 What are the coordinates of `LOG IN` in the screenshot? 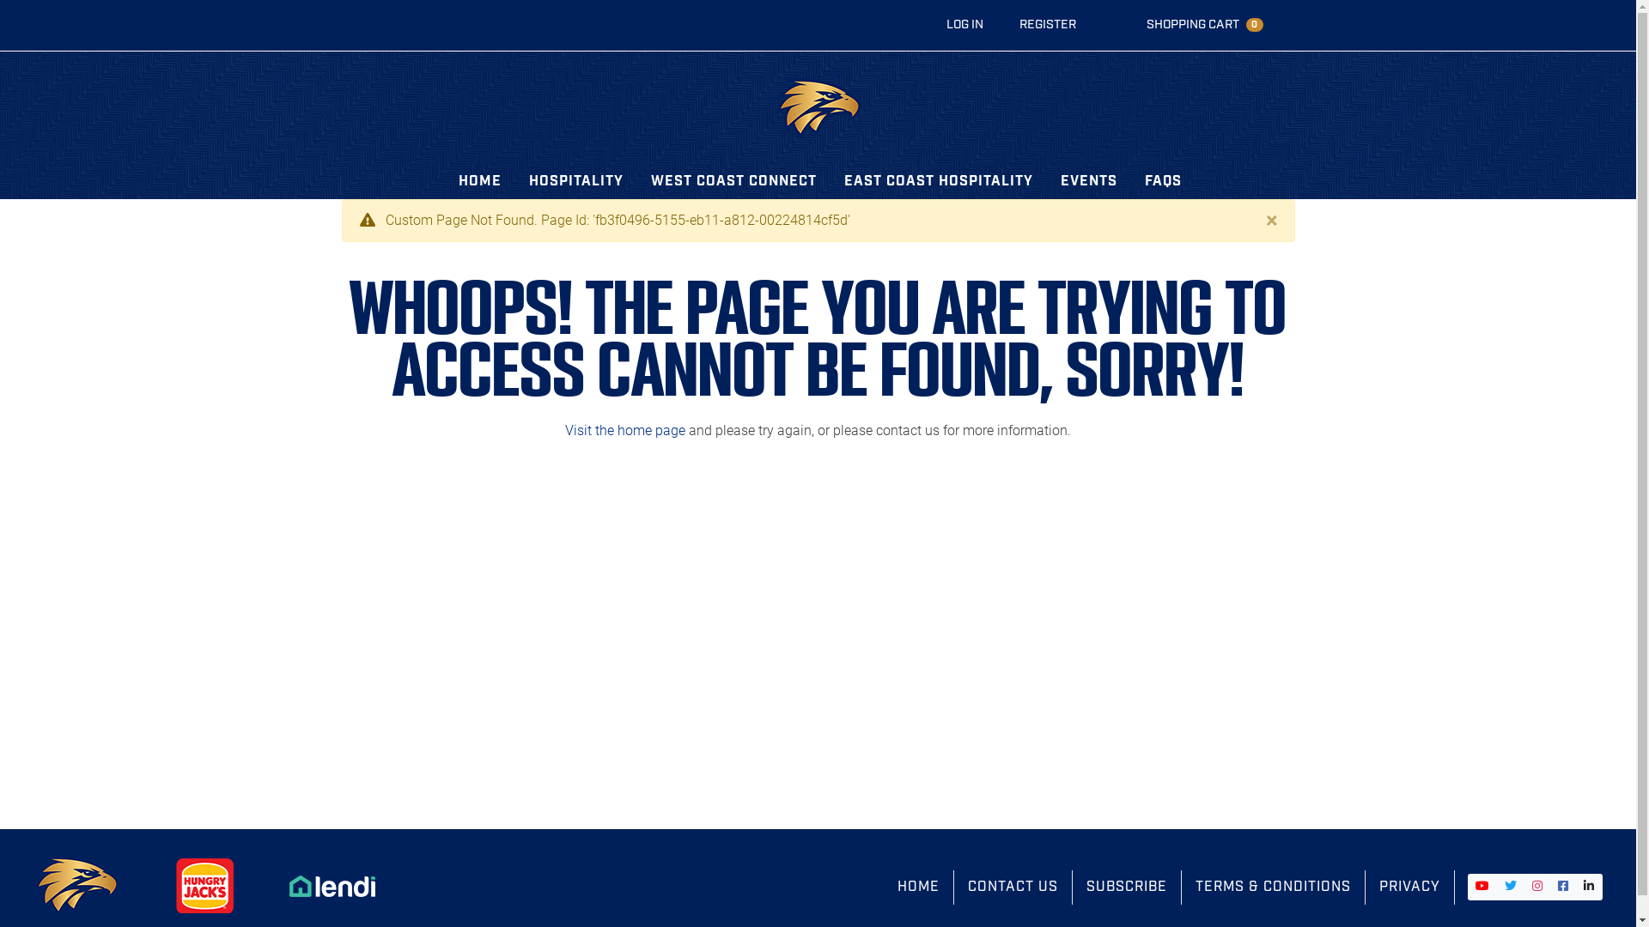 It's located at (965, 26).